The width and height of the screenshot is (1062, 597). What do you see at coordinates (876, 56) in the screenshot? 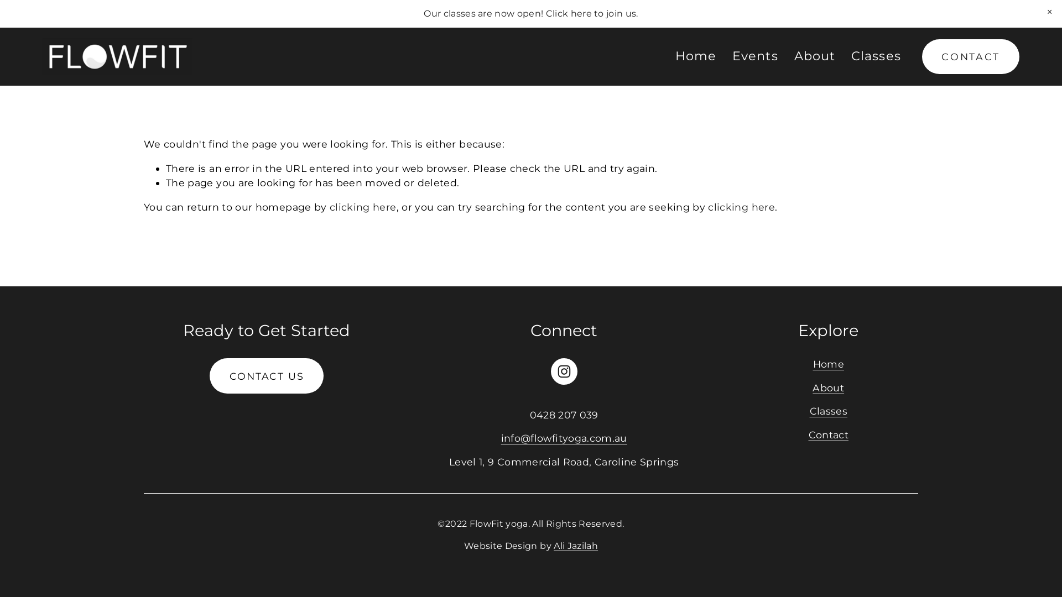
I see `Classes` at bounding box center [876, 56].